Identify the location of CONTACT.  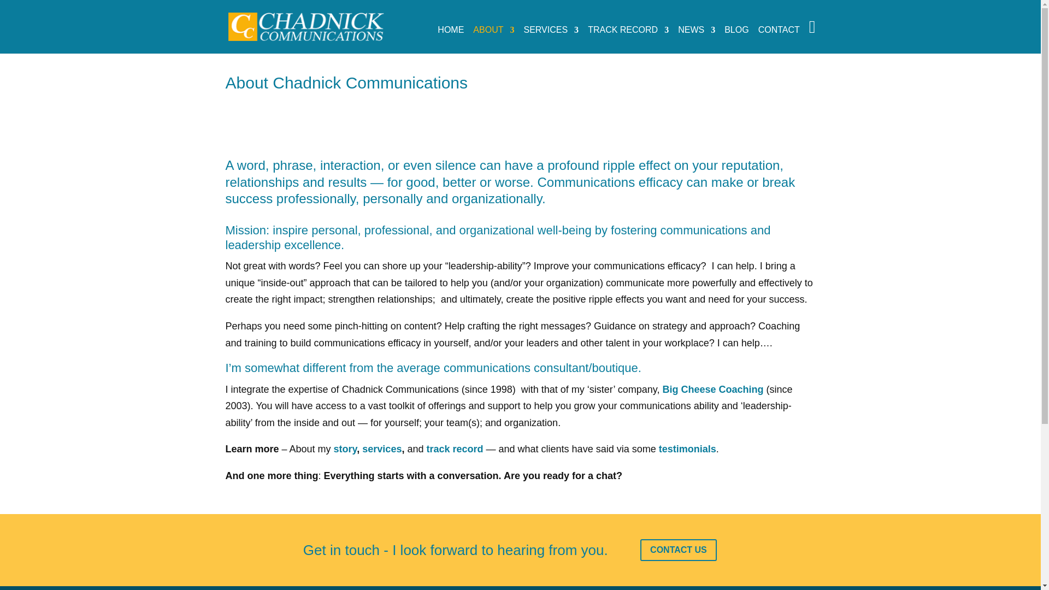
(779, 39).